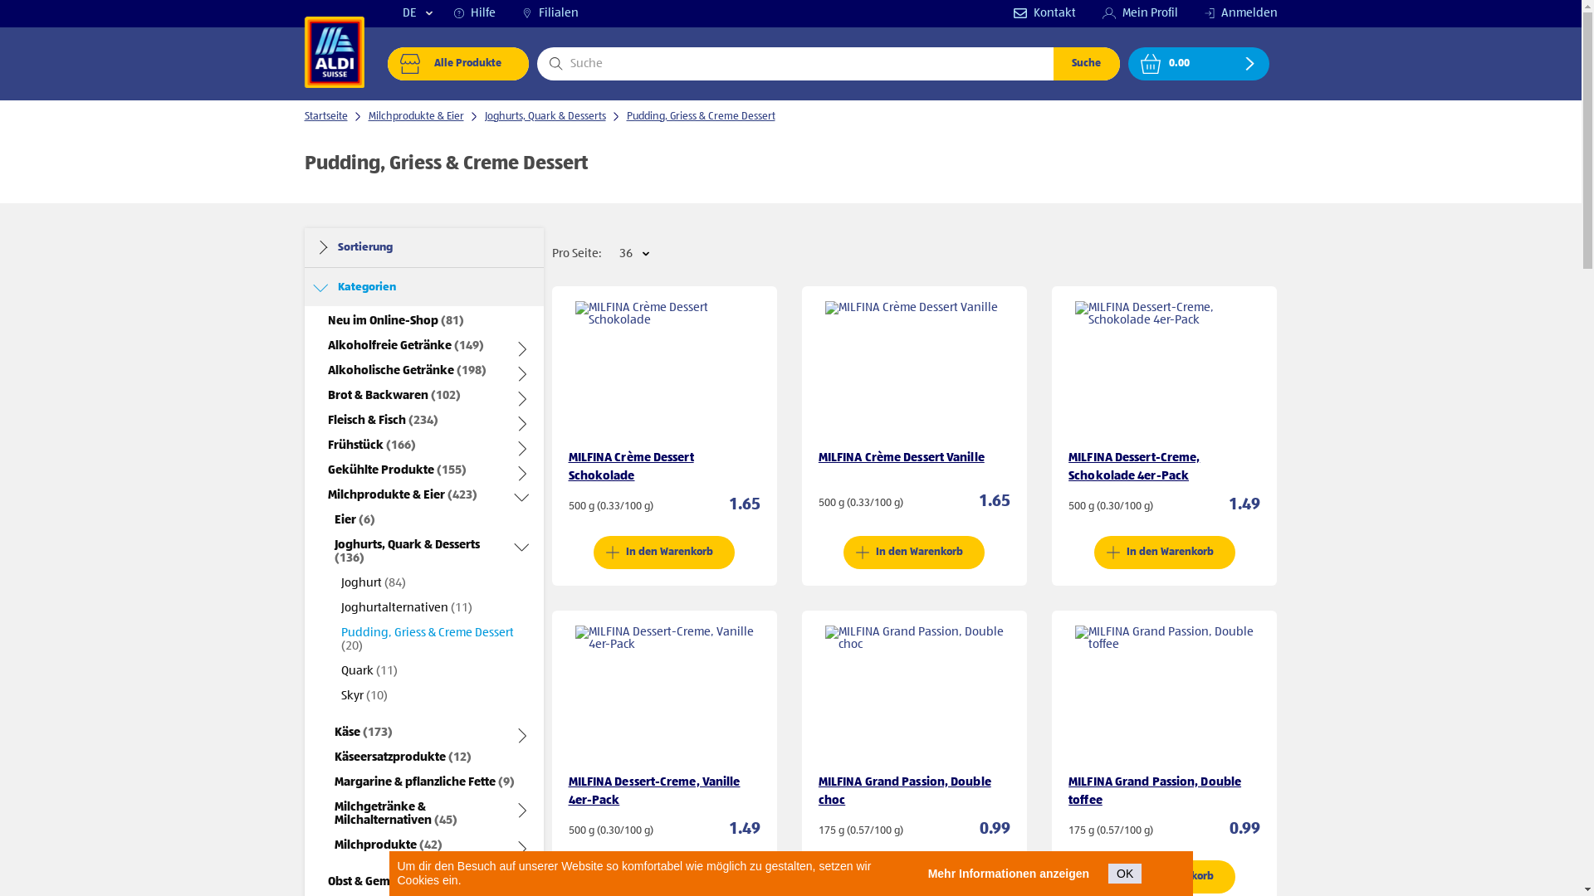 The width and height of the screenshot is (1594, 896). Describe the element at coordinates (410, 63) in the screenshot. I see `shop` at that location.